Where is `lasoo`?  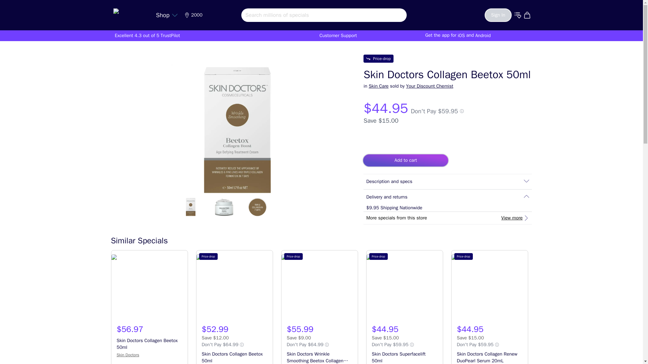
lasoo is located at coordinates (130, 13).